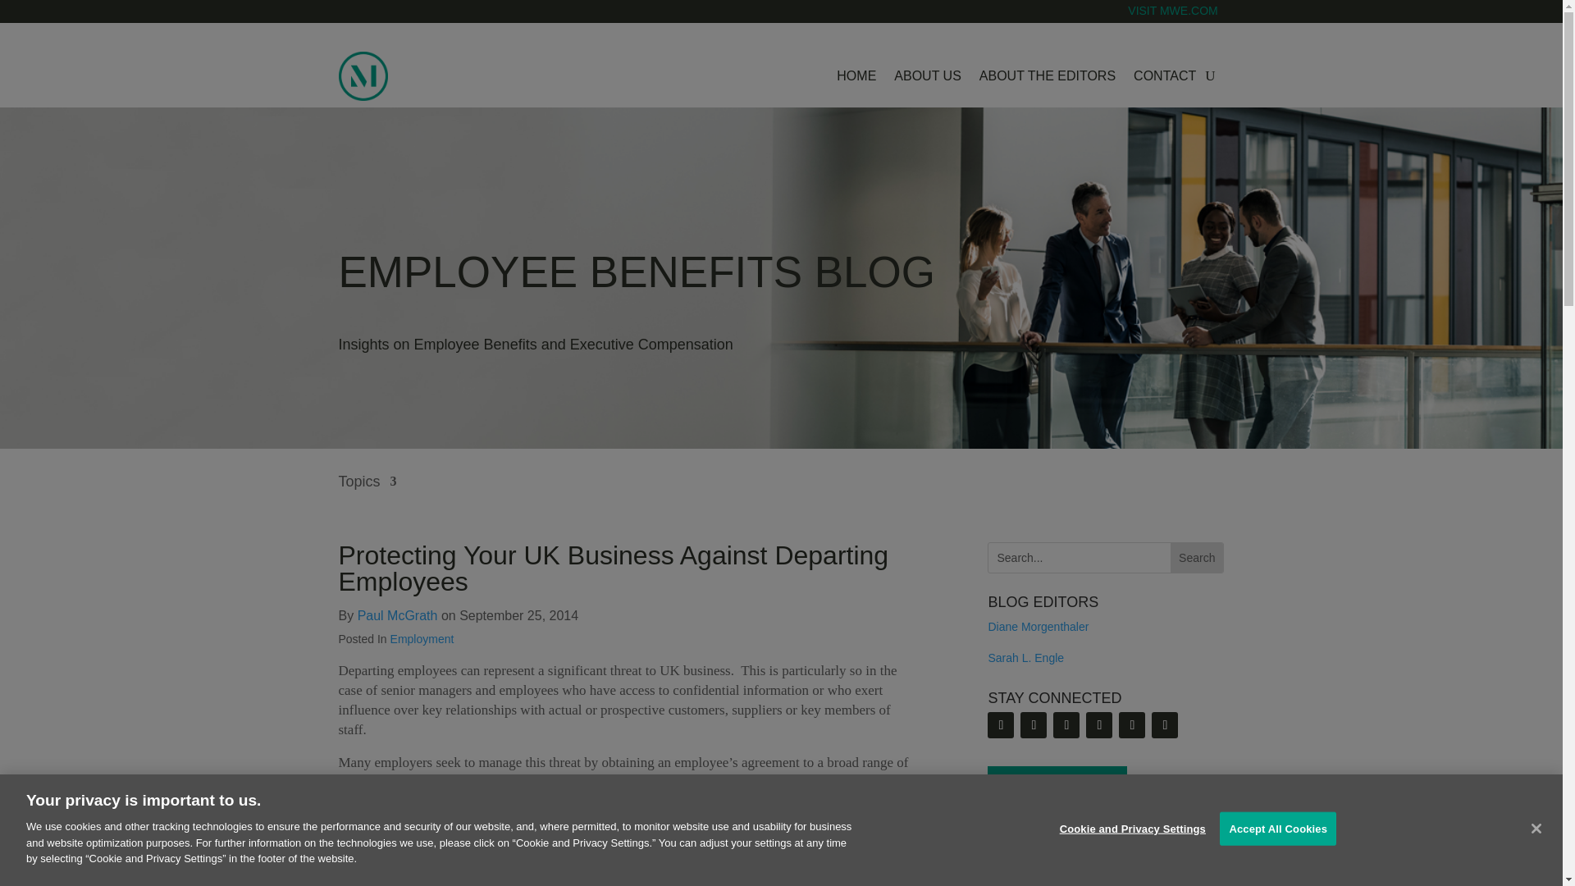 Image resolution: width=1575 pixels, height=886 pixels. What do you see at coordinates (1099, 725) in the screenshot?
I see `Follow on Youtube` at bounding box center [1099, 725].